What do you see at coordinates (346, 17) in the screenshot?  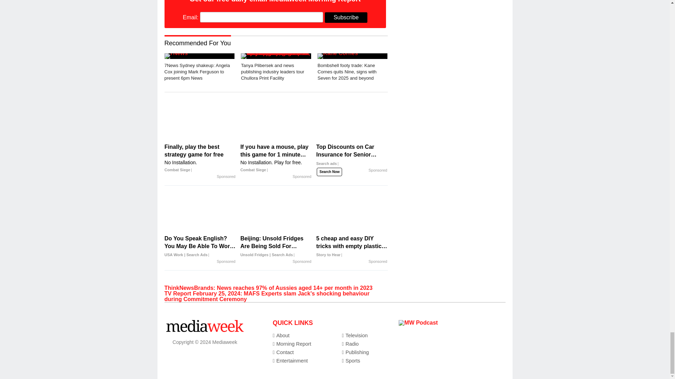 I see `Subscribe` at bounding box center [346, 17].